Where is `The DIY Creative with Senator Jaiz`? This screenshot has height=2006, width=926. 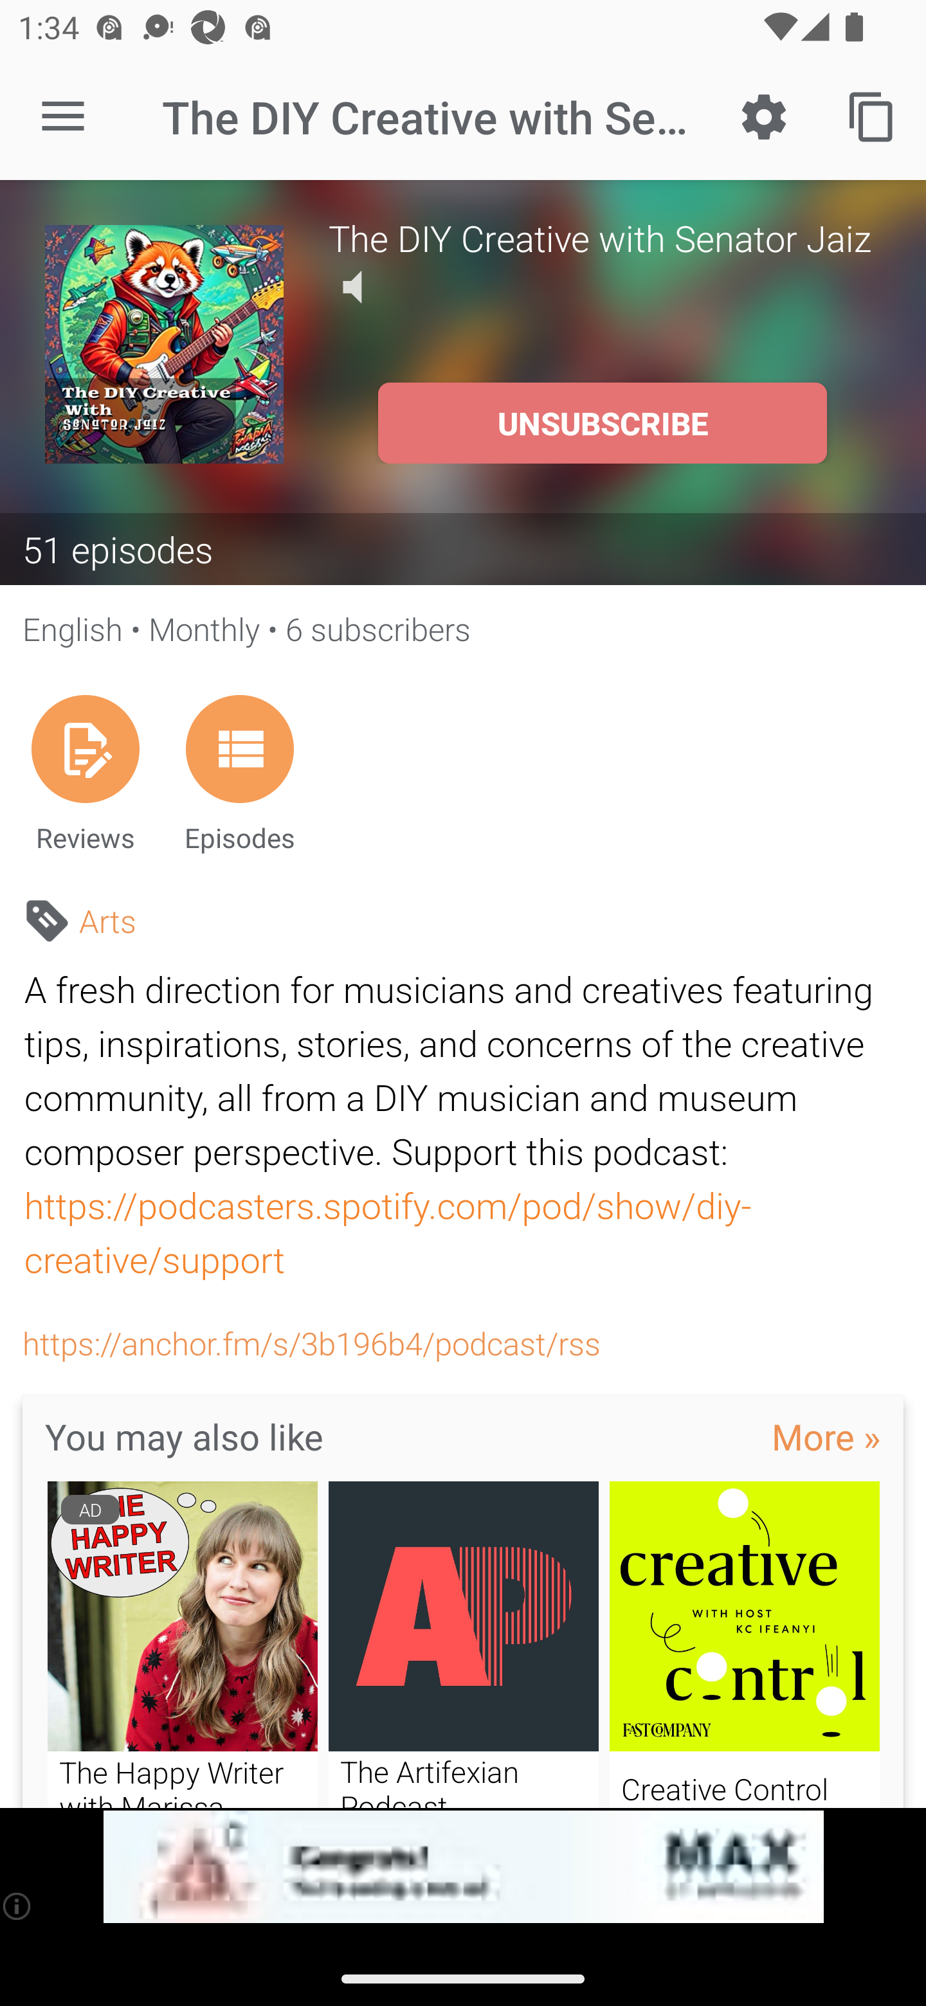
The DIY Creative with Senator Jaiz is located at coordinates (604, 237).